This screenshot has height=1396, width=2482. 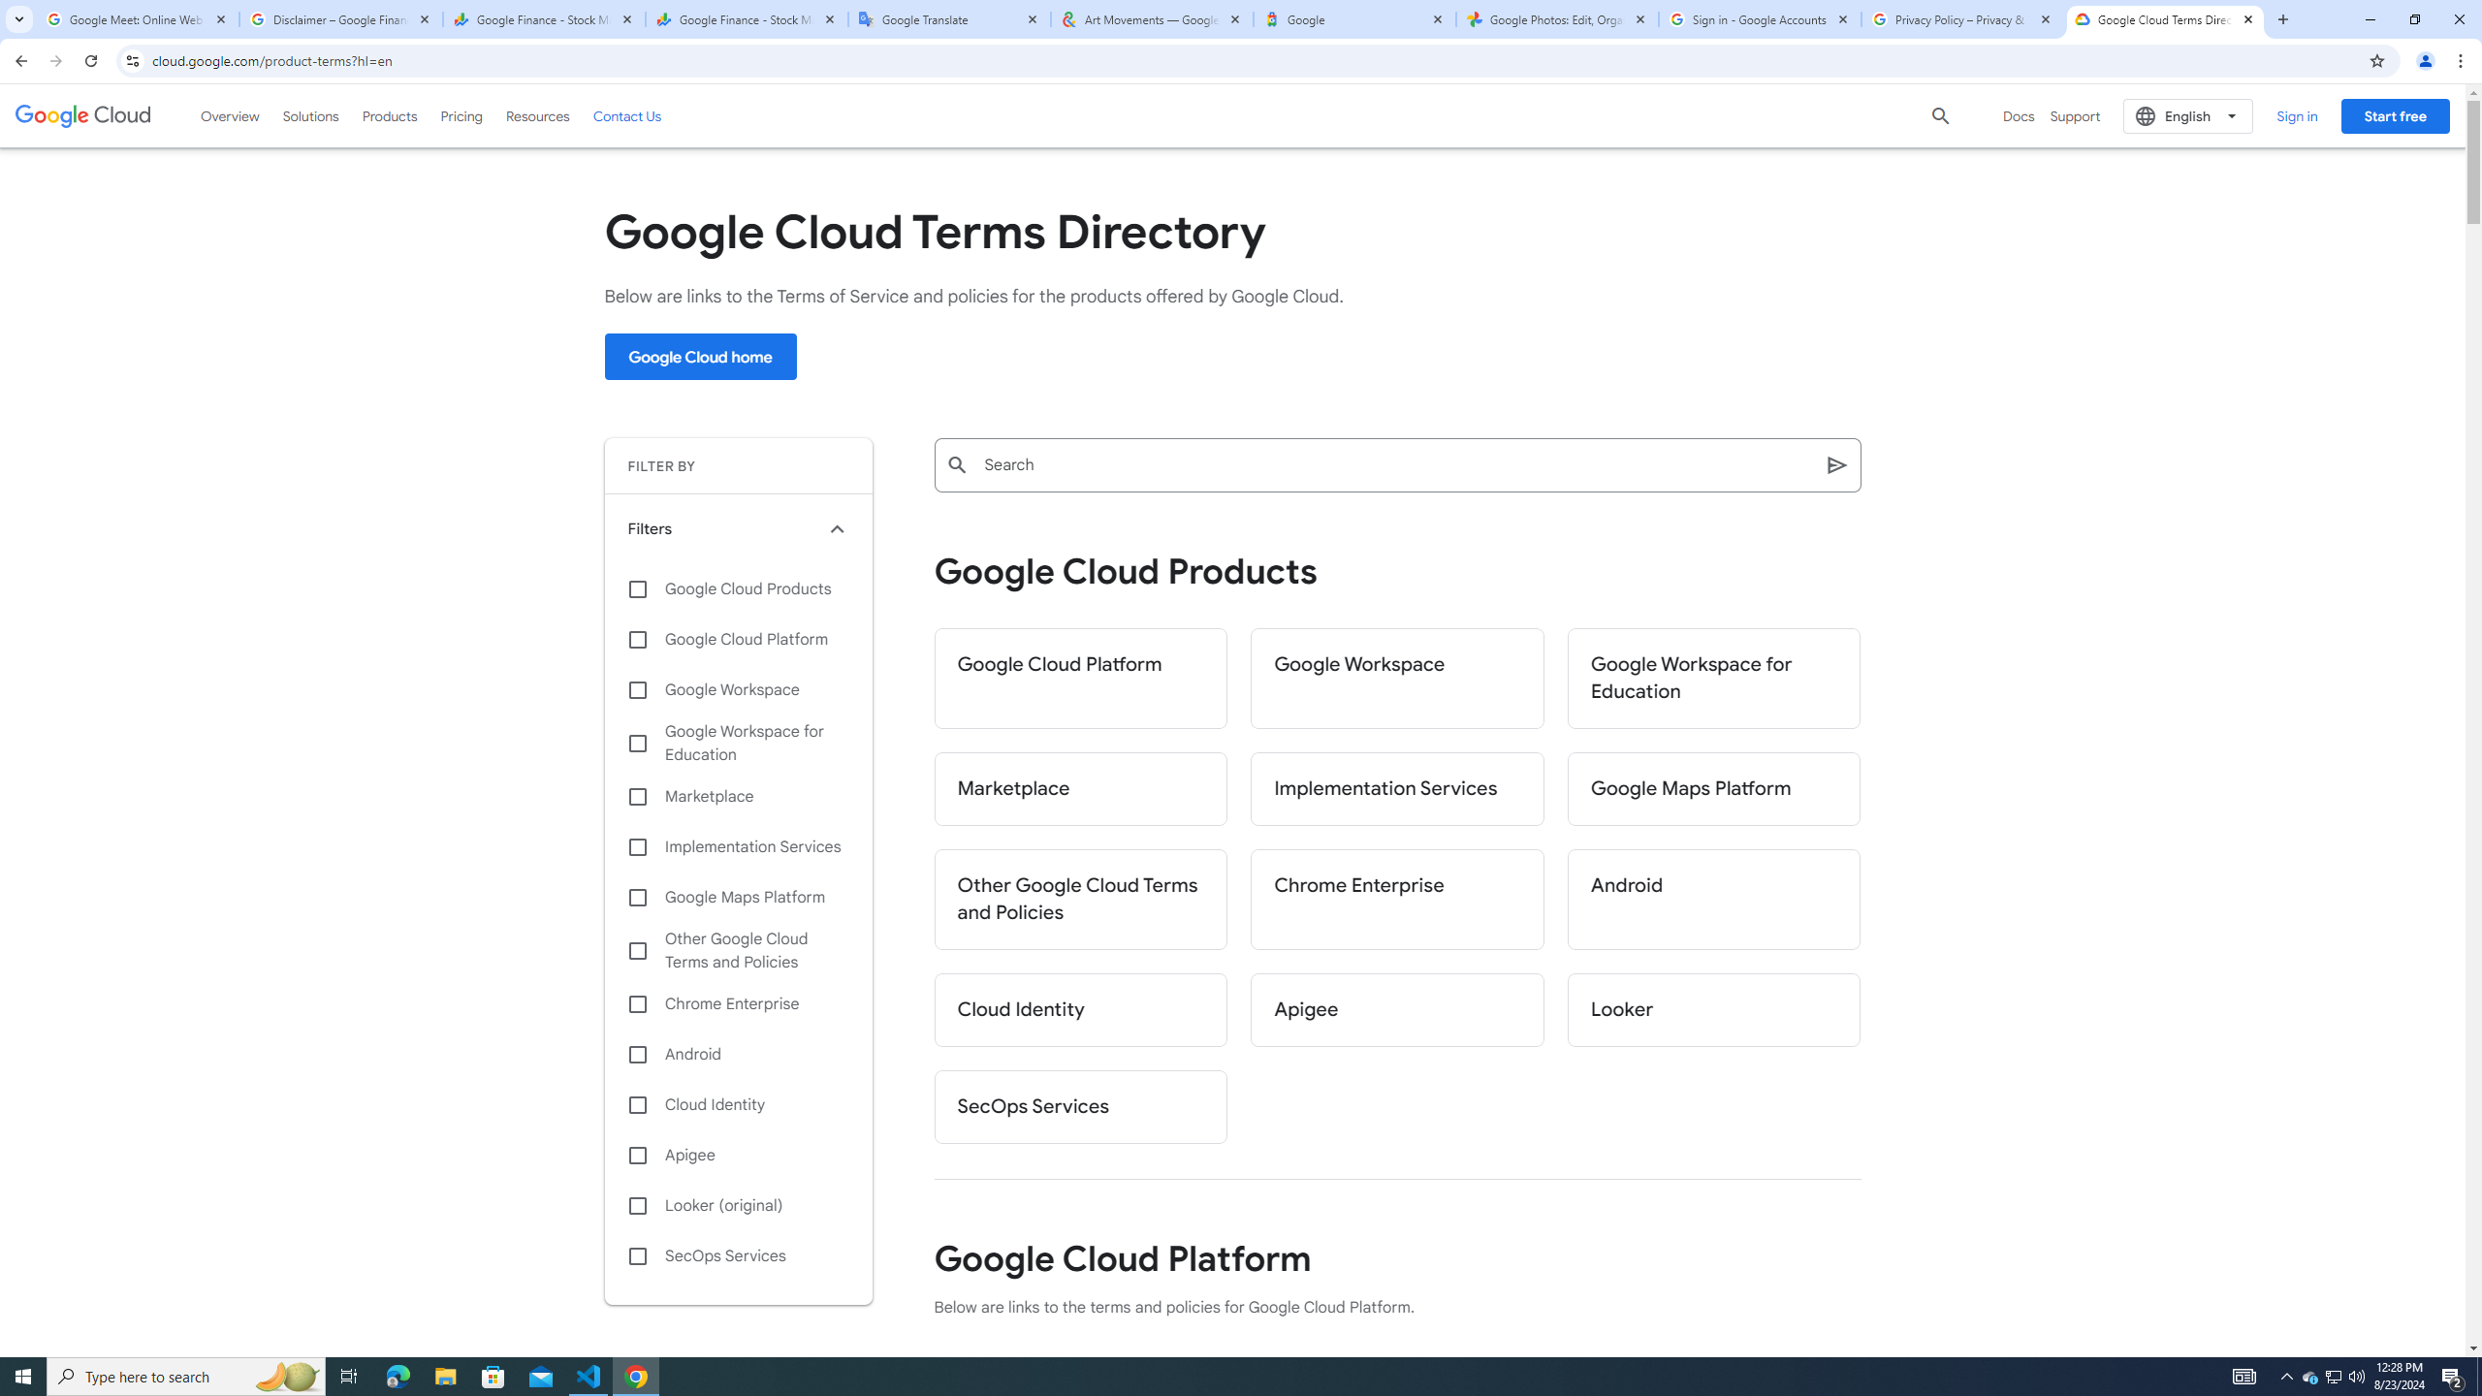 What do you see at coordinates (1080, 900) in the screenshot?
I see `Other Google Cloud Terms and Policies` at bounding box center [1080, 900].